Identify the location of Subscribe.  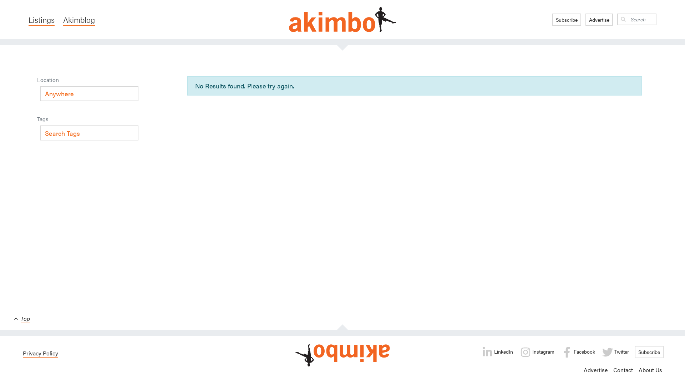
(649, 352).